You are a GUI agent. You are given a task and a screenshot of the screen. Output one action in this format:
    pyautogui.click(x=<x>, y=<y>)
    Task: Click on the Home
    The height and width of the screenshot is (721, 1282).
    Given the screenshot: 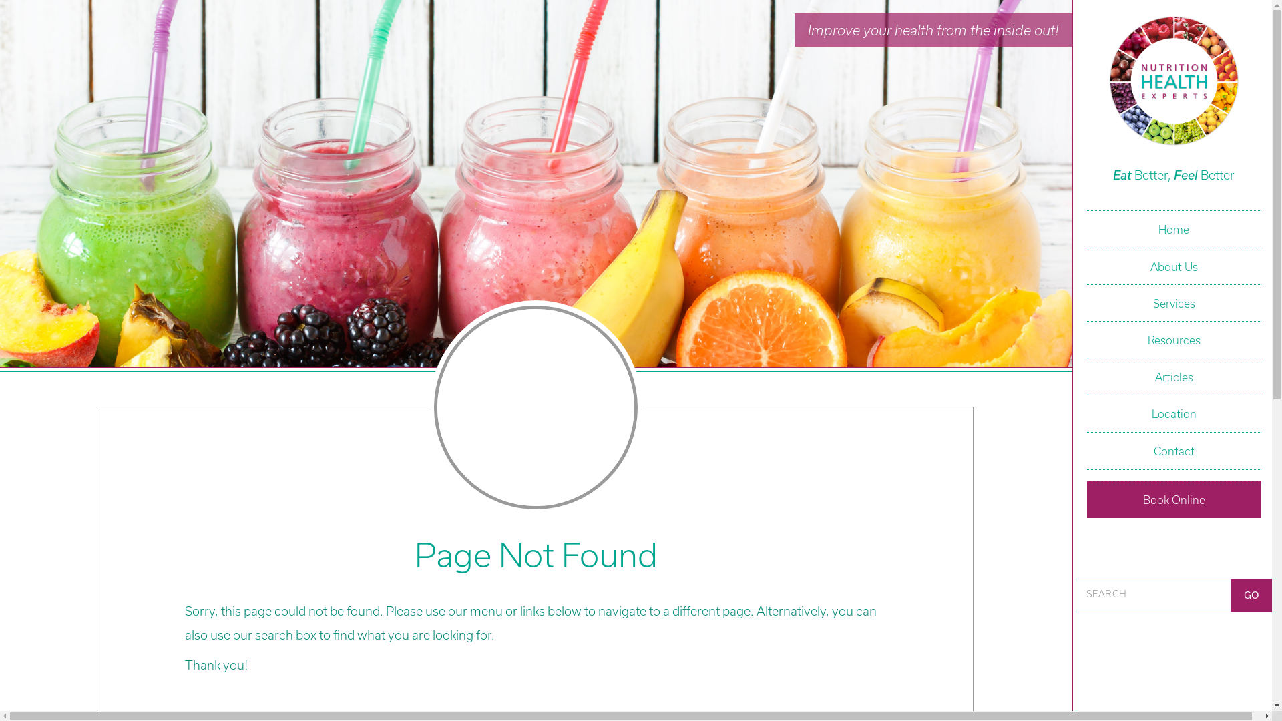 What is the action you would take?
    pyautogui.click(x=1174, y=230)
    